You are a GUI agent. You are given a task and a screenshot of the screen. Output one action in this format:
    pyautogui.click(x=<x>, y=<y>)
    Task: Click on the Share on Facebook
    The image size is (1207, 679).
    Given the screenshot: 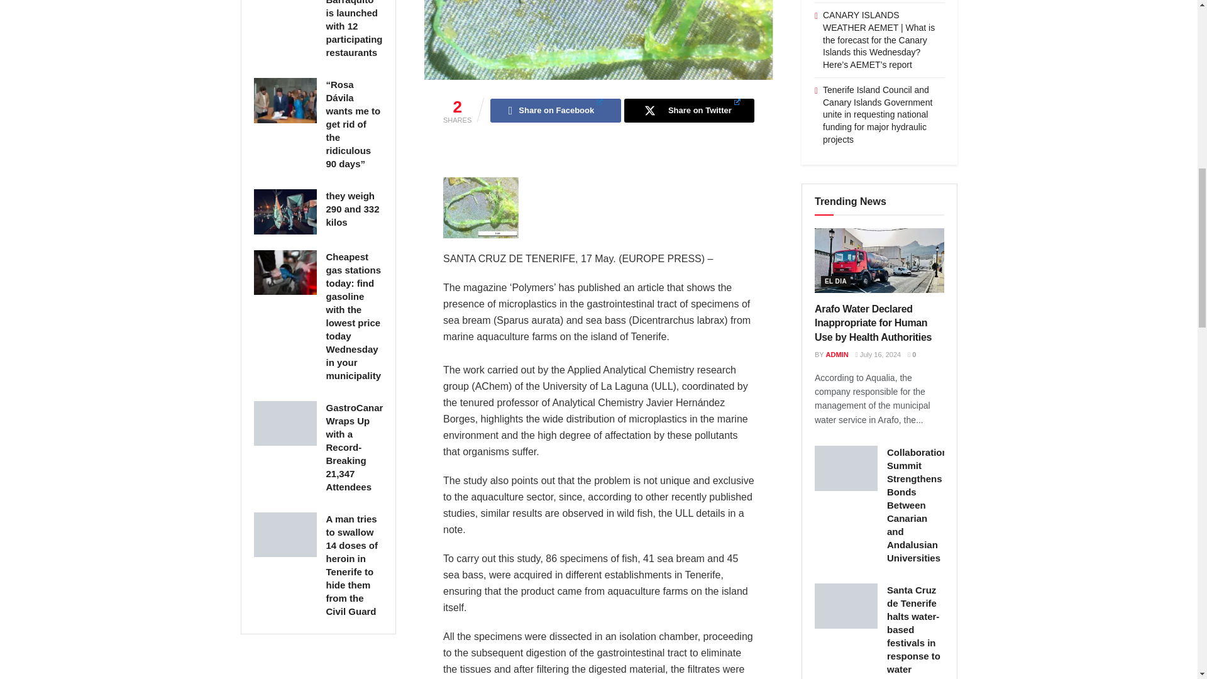 What is the action you would take?
    pyautogui.click(x=554, y=111)
    